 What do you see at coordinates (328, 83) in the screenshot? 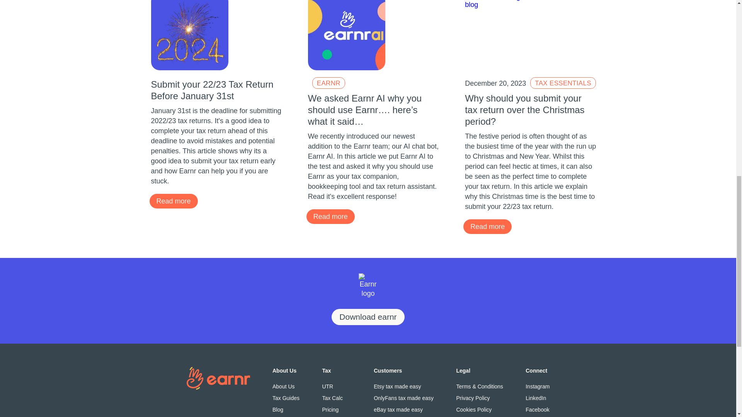
I see `EARNR` at bounding box center [328, 83].